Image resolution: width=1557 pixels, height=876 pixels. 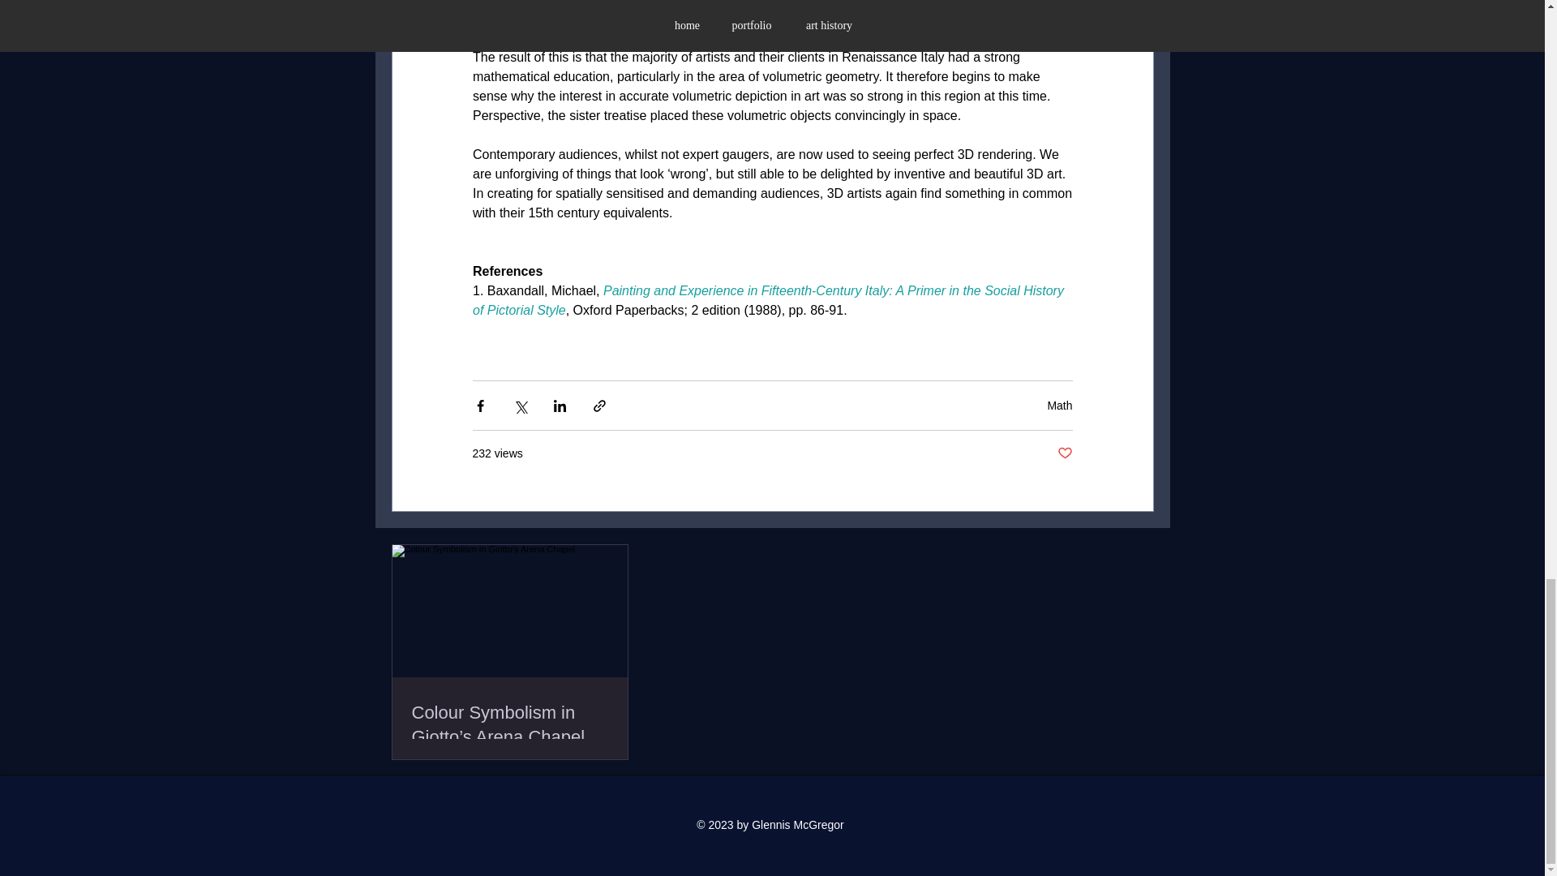 What do you see at coordinates (1059, 406) in the screenshot?
I see `Math` at bounding box center [1059, 406].